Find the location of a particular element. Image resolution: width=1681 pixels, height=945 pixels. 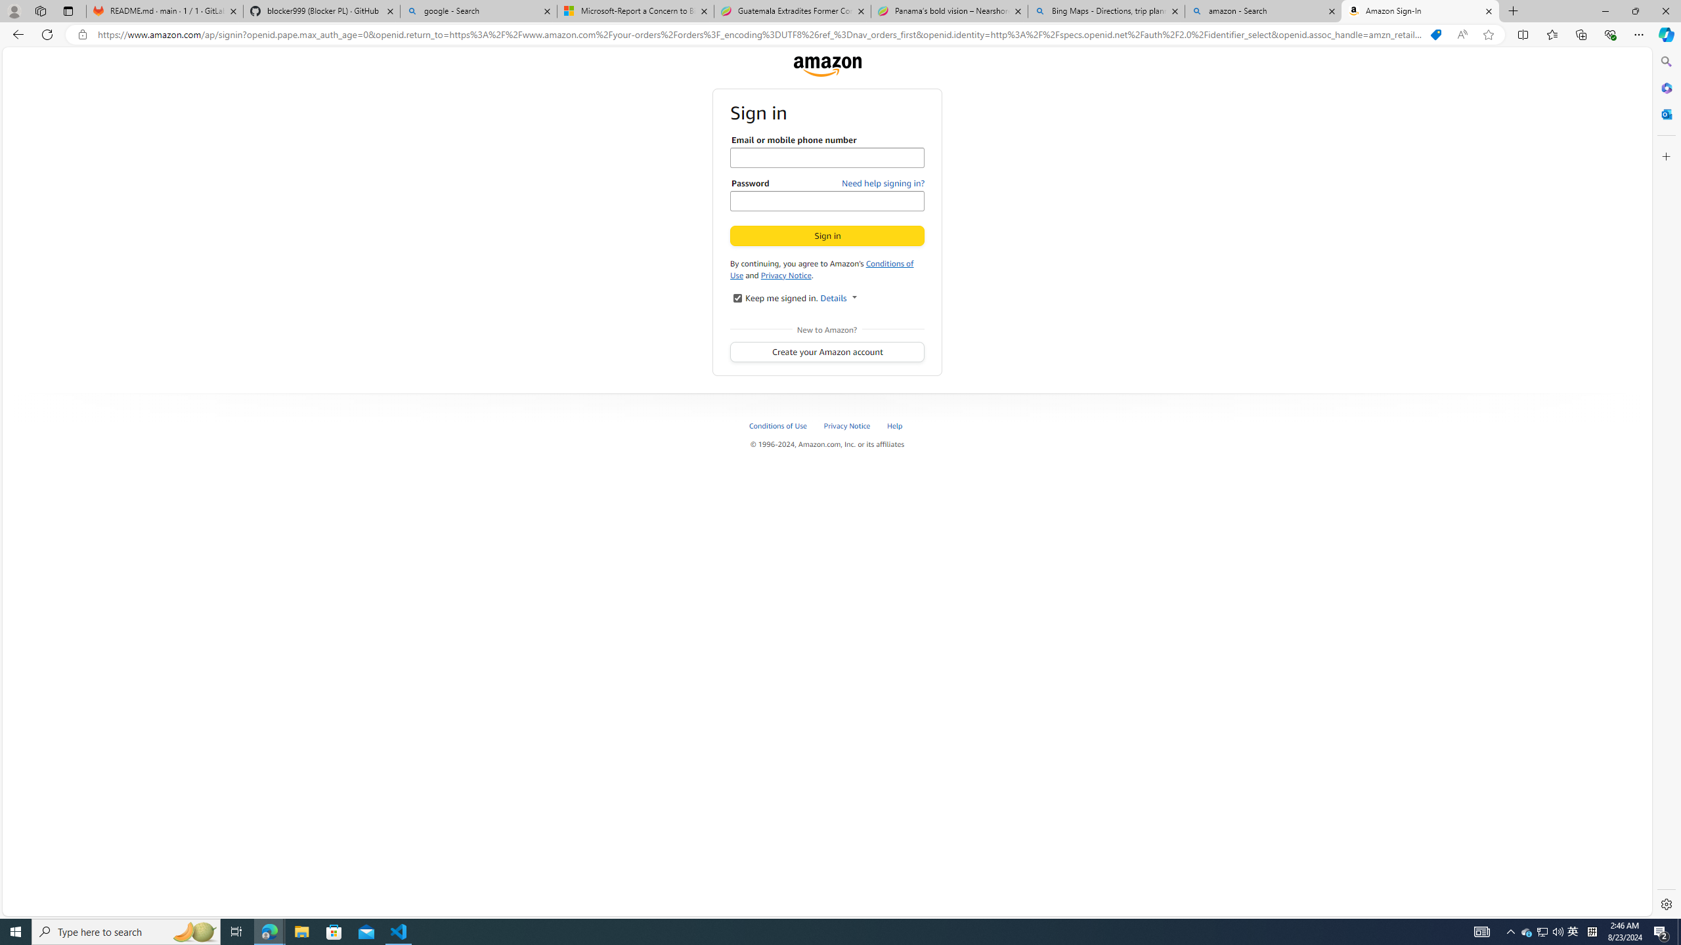

Create your Amazon account is located at coordinates (827, 352).